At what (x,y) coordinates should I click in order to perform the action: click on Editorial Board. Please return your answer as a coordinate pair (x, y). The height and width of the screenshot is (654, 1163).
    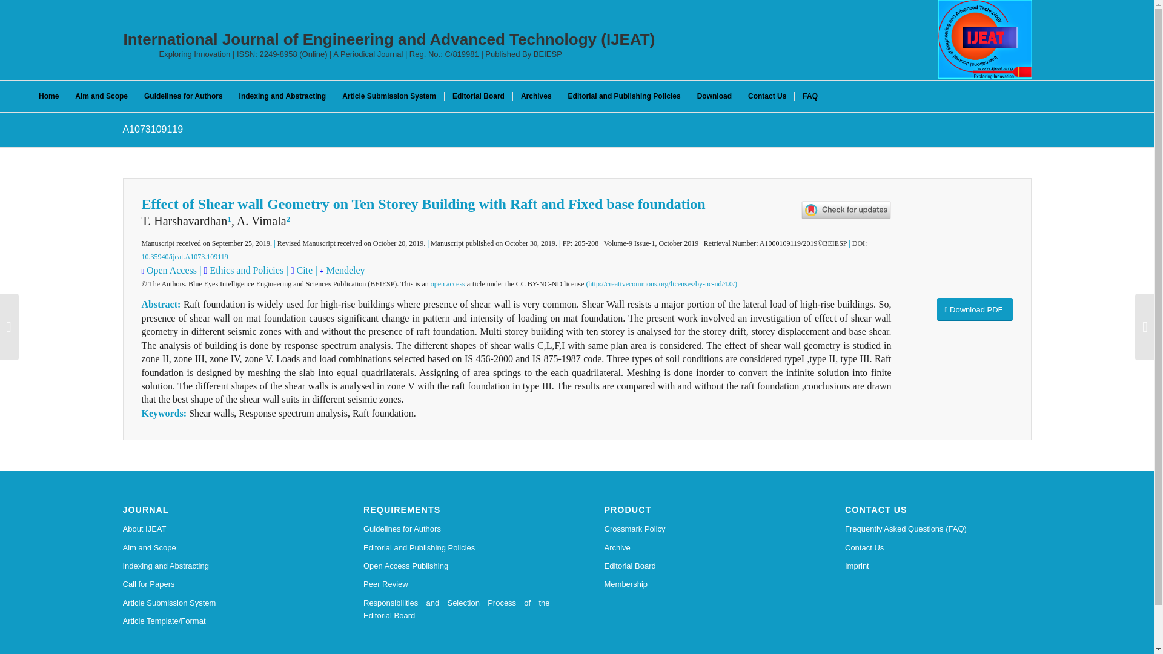
    Looking at the image, I should click on (479, 96).